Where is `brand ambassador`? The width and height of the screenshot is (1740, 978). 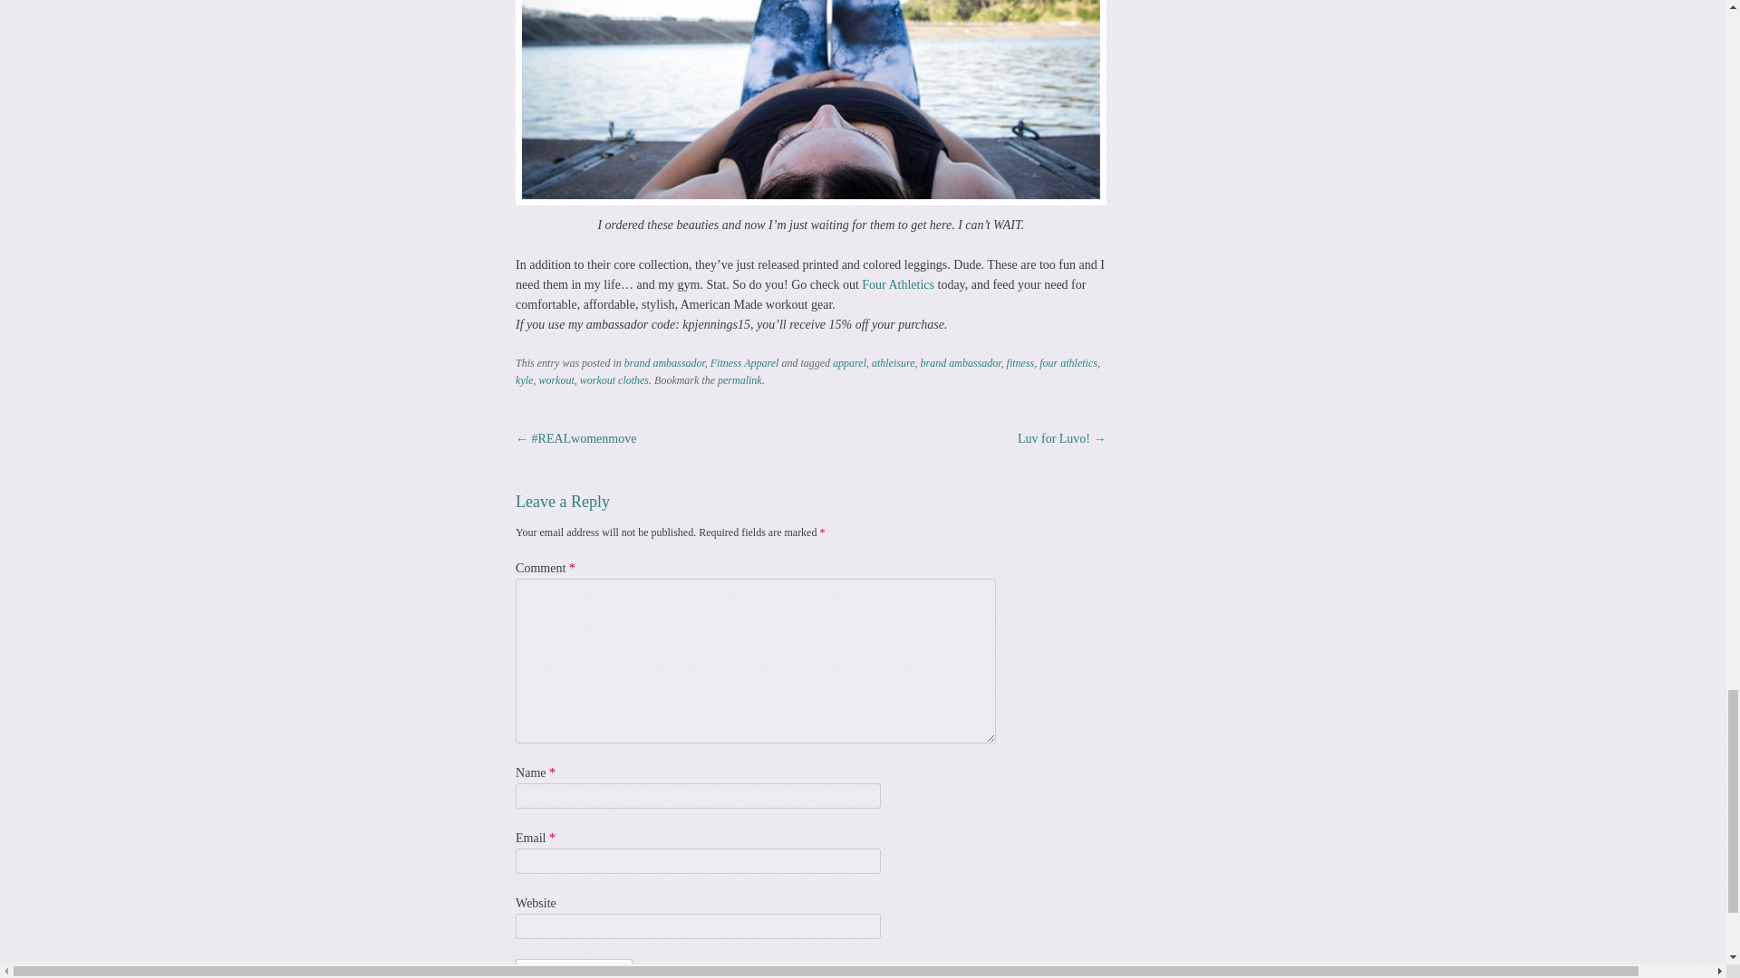 brand ambassador is located at coordinates (961, 363).